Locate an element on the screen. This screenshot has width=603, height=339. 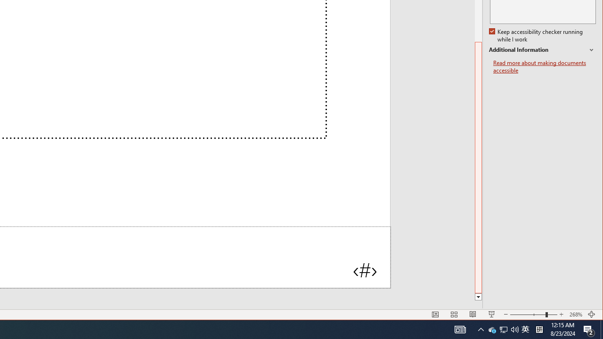
Normal is located at coordinates (504, 330).